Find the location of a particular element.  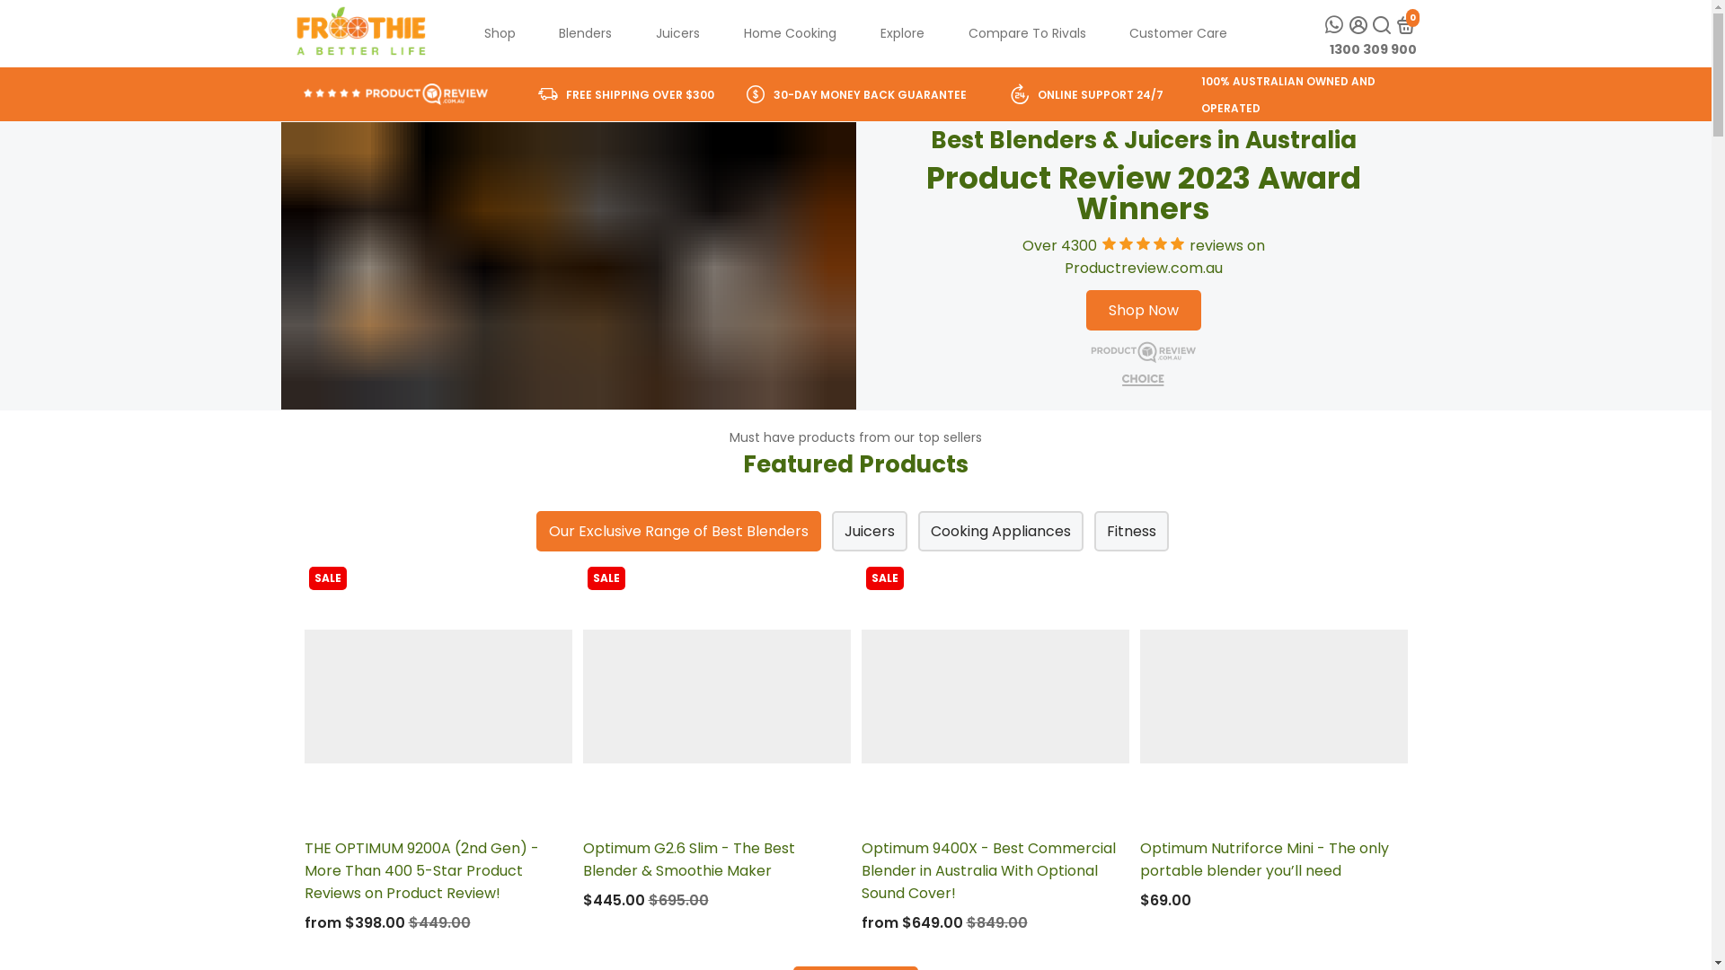

Juicers is located at coordinates (677, 34).